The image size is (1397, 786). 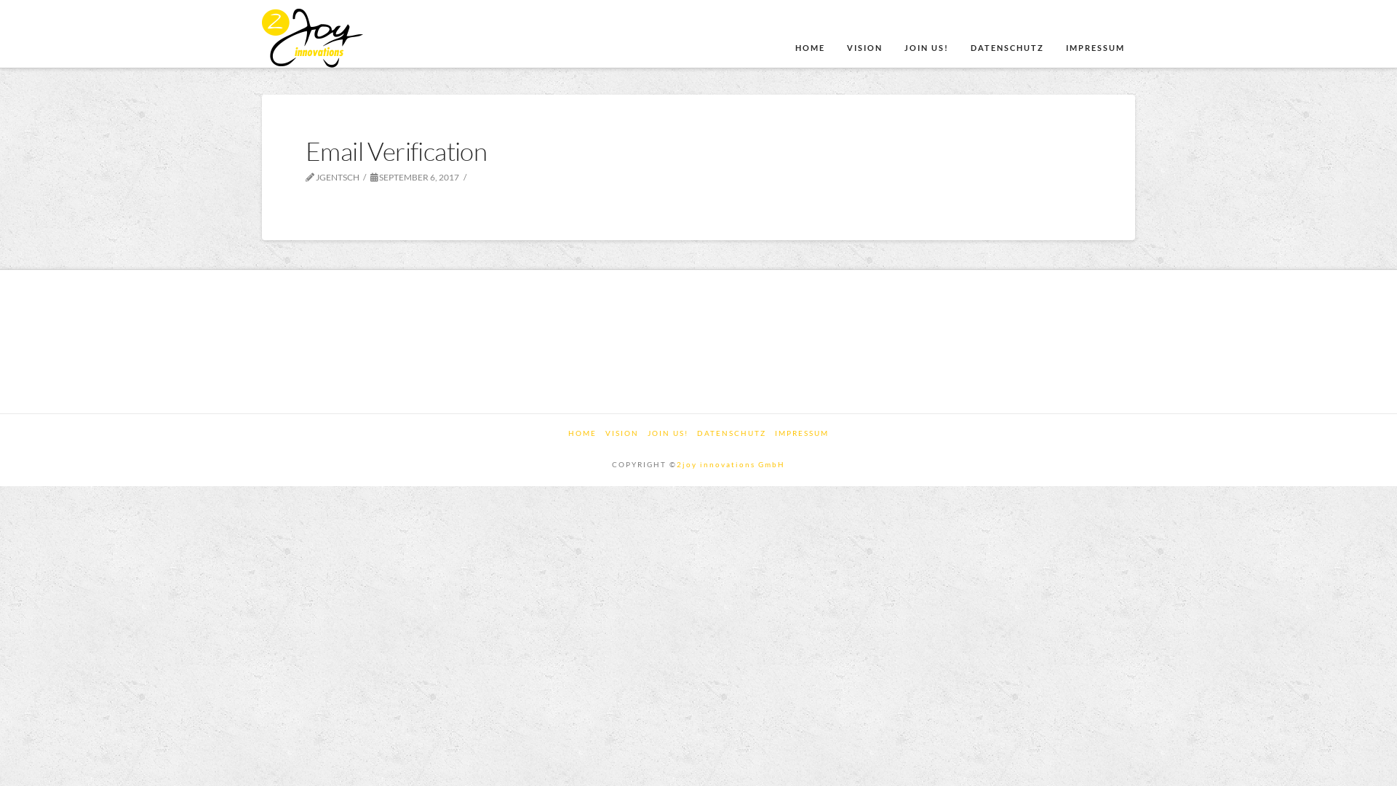 I want to click on IMPRESSUM, so click(x=1094, y=33).